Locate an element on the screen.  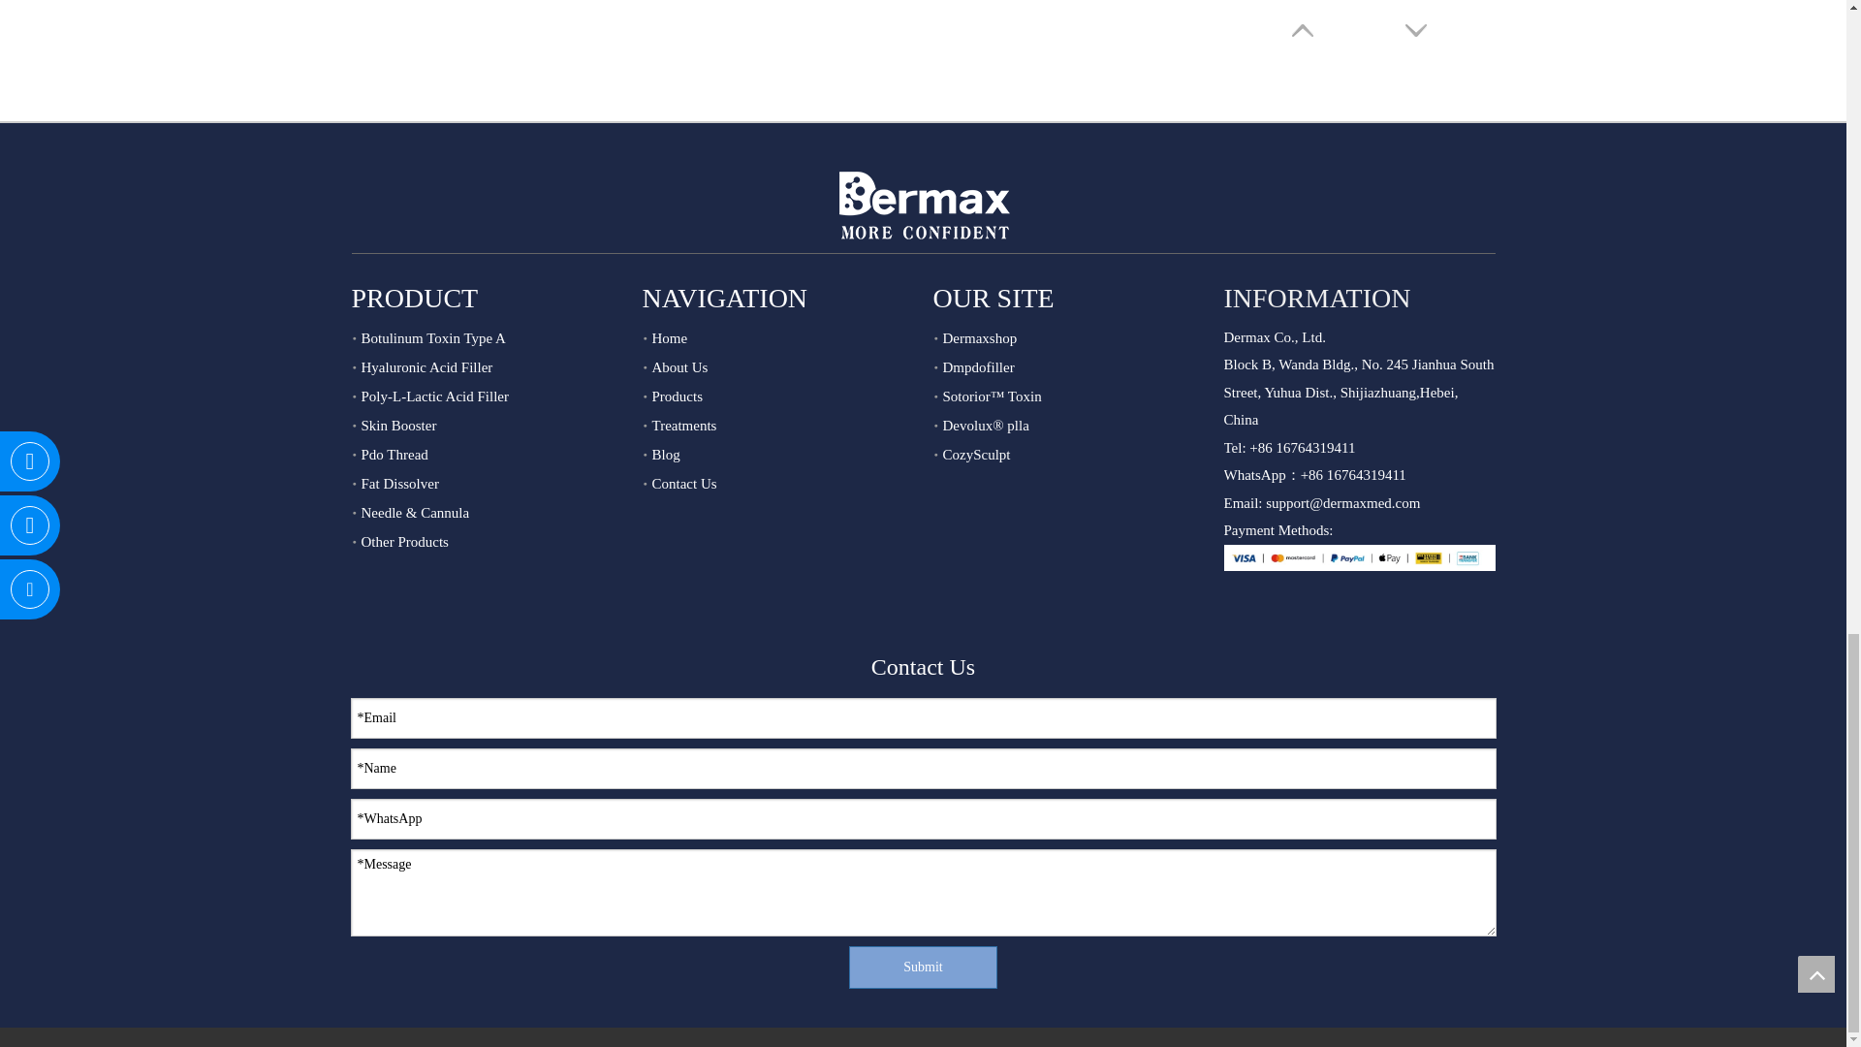
Home is located at coordinates (669, 338).